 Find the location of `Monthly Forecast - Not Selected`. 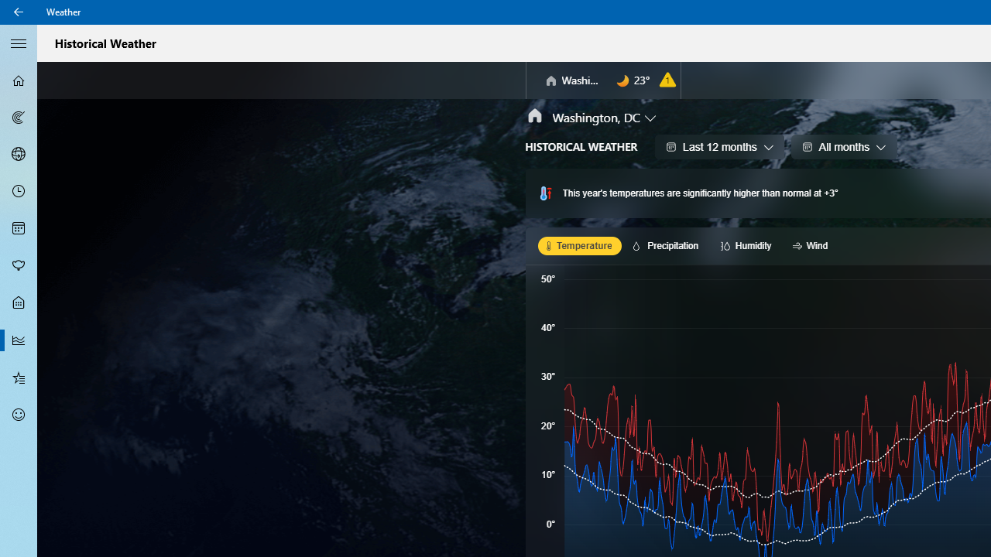

Monthly Forecast - Not Selected is located at coordinates (19, 229).